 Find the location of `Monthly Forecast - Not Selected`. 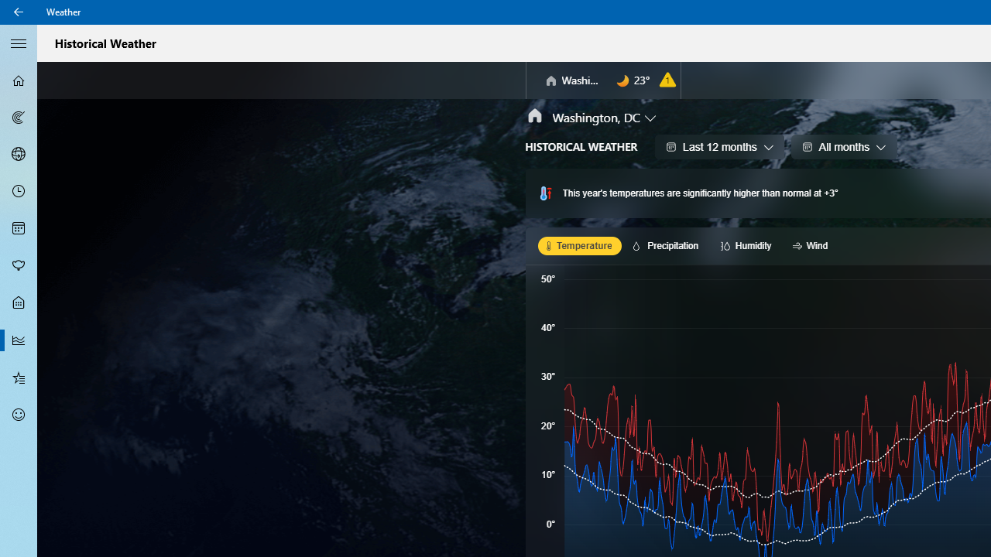

Monthly Forecast - Not Selected is located at coordinates (19, 229).